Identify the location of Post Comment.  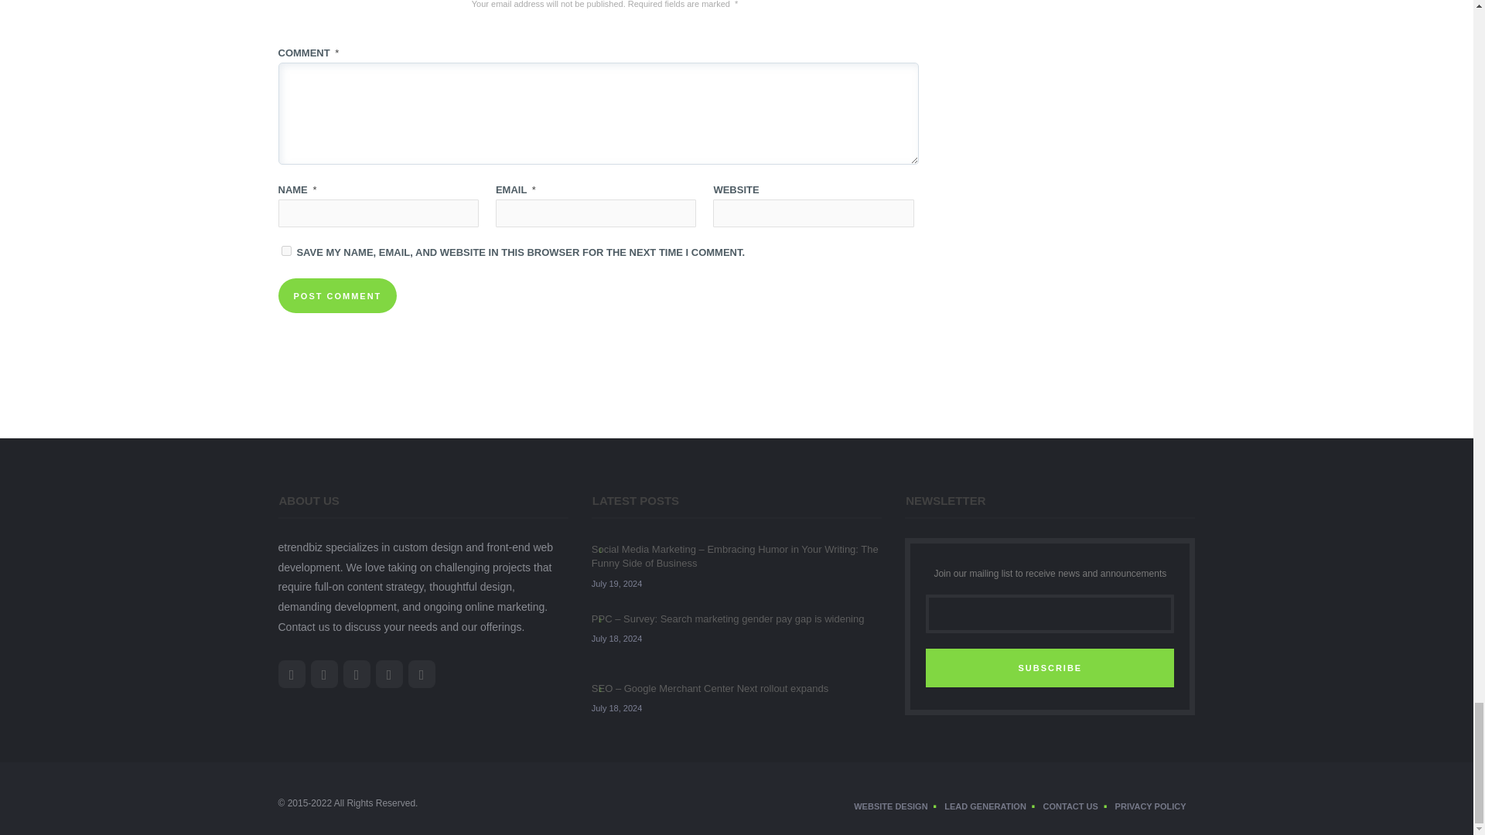
(338, 295).